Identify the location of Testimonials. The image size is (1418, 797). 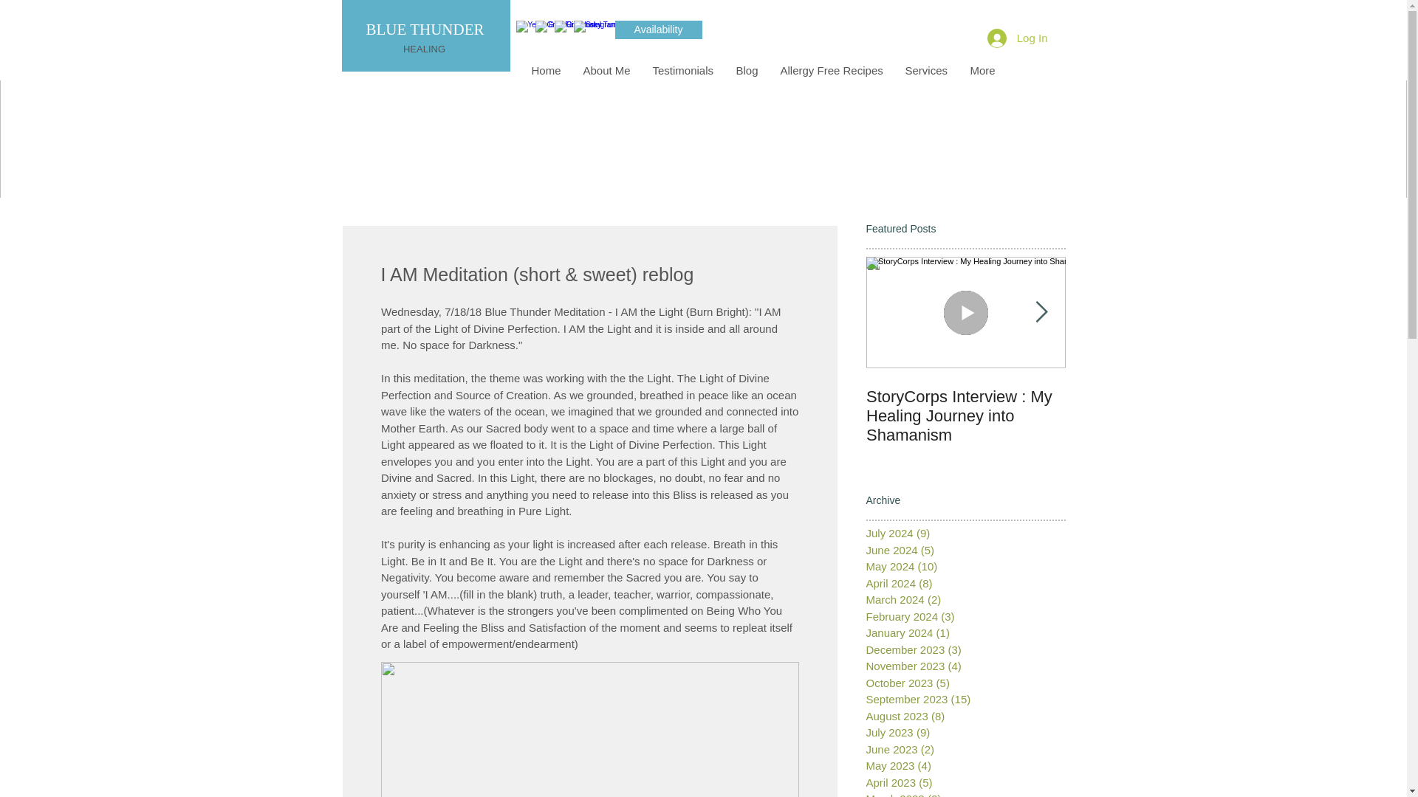
(682, 71).